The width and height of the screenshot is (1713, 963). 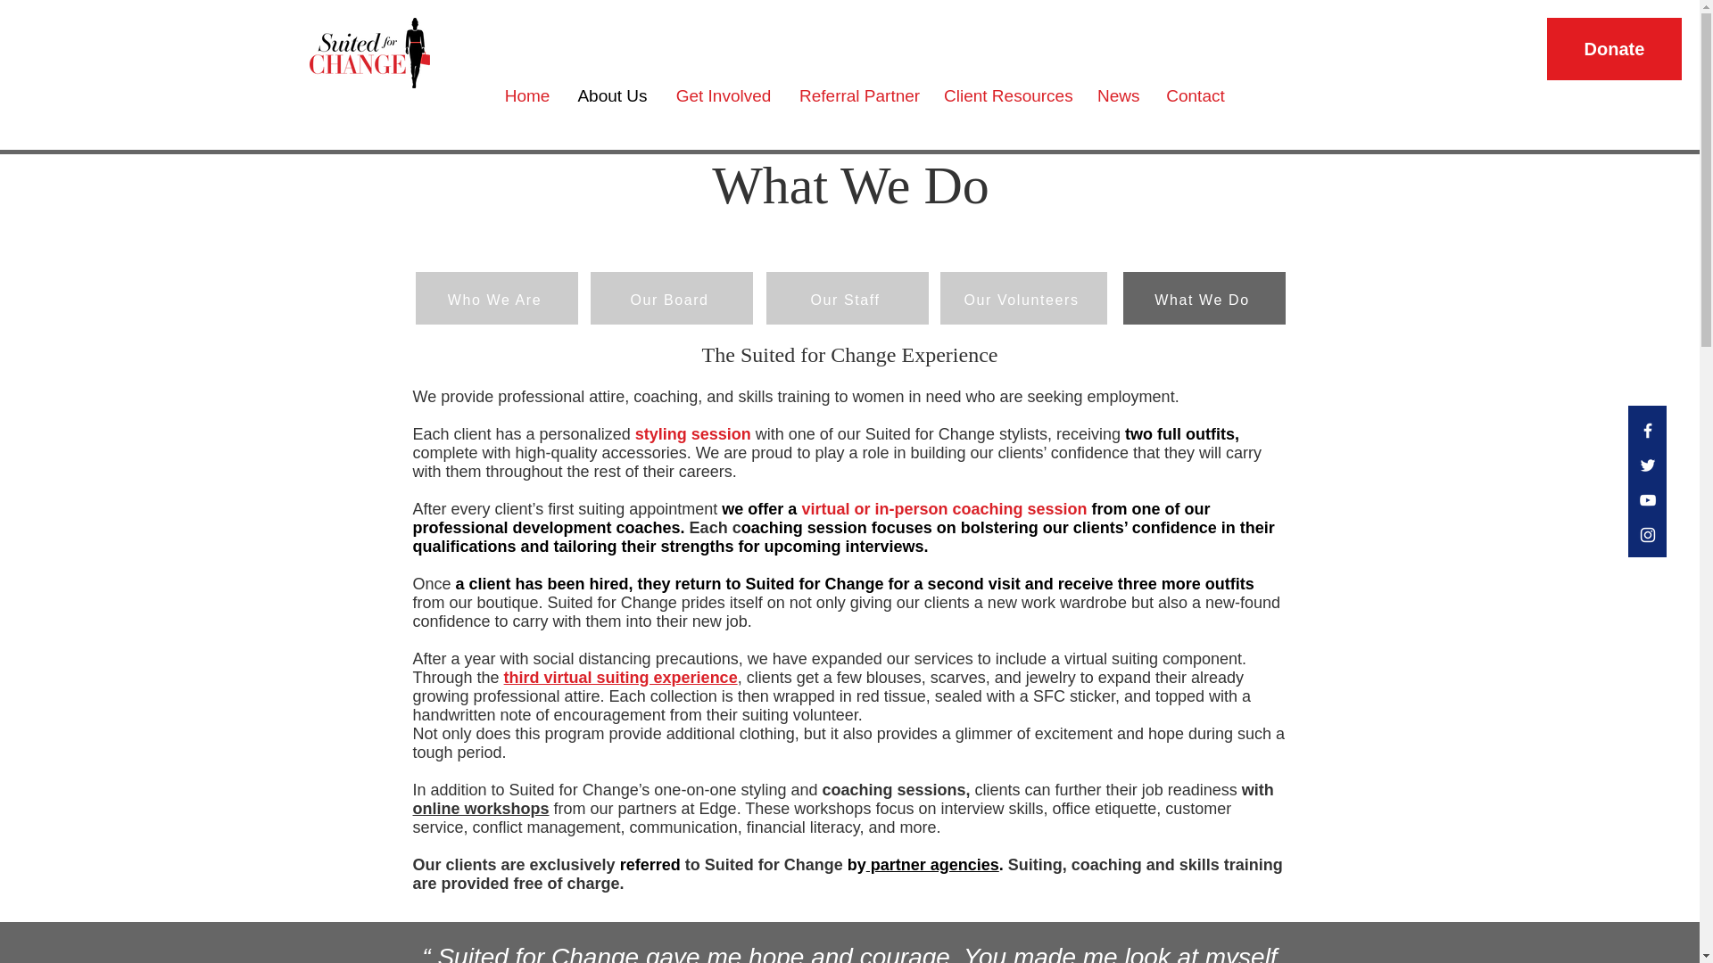 I want to click on online workshops, so click(x=480, y=808).